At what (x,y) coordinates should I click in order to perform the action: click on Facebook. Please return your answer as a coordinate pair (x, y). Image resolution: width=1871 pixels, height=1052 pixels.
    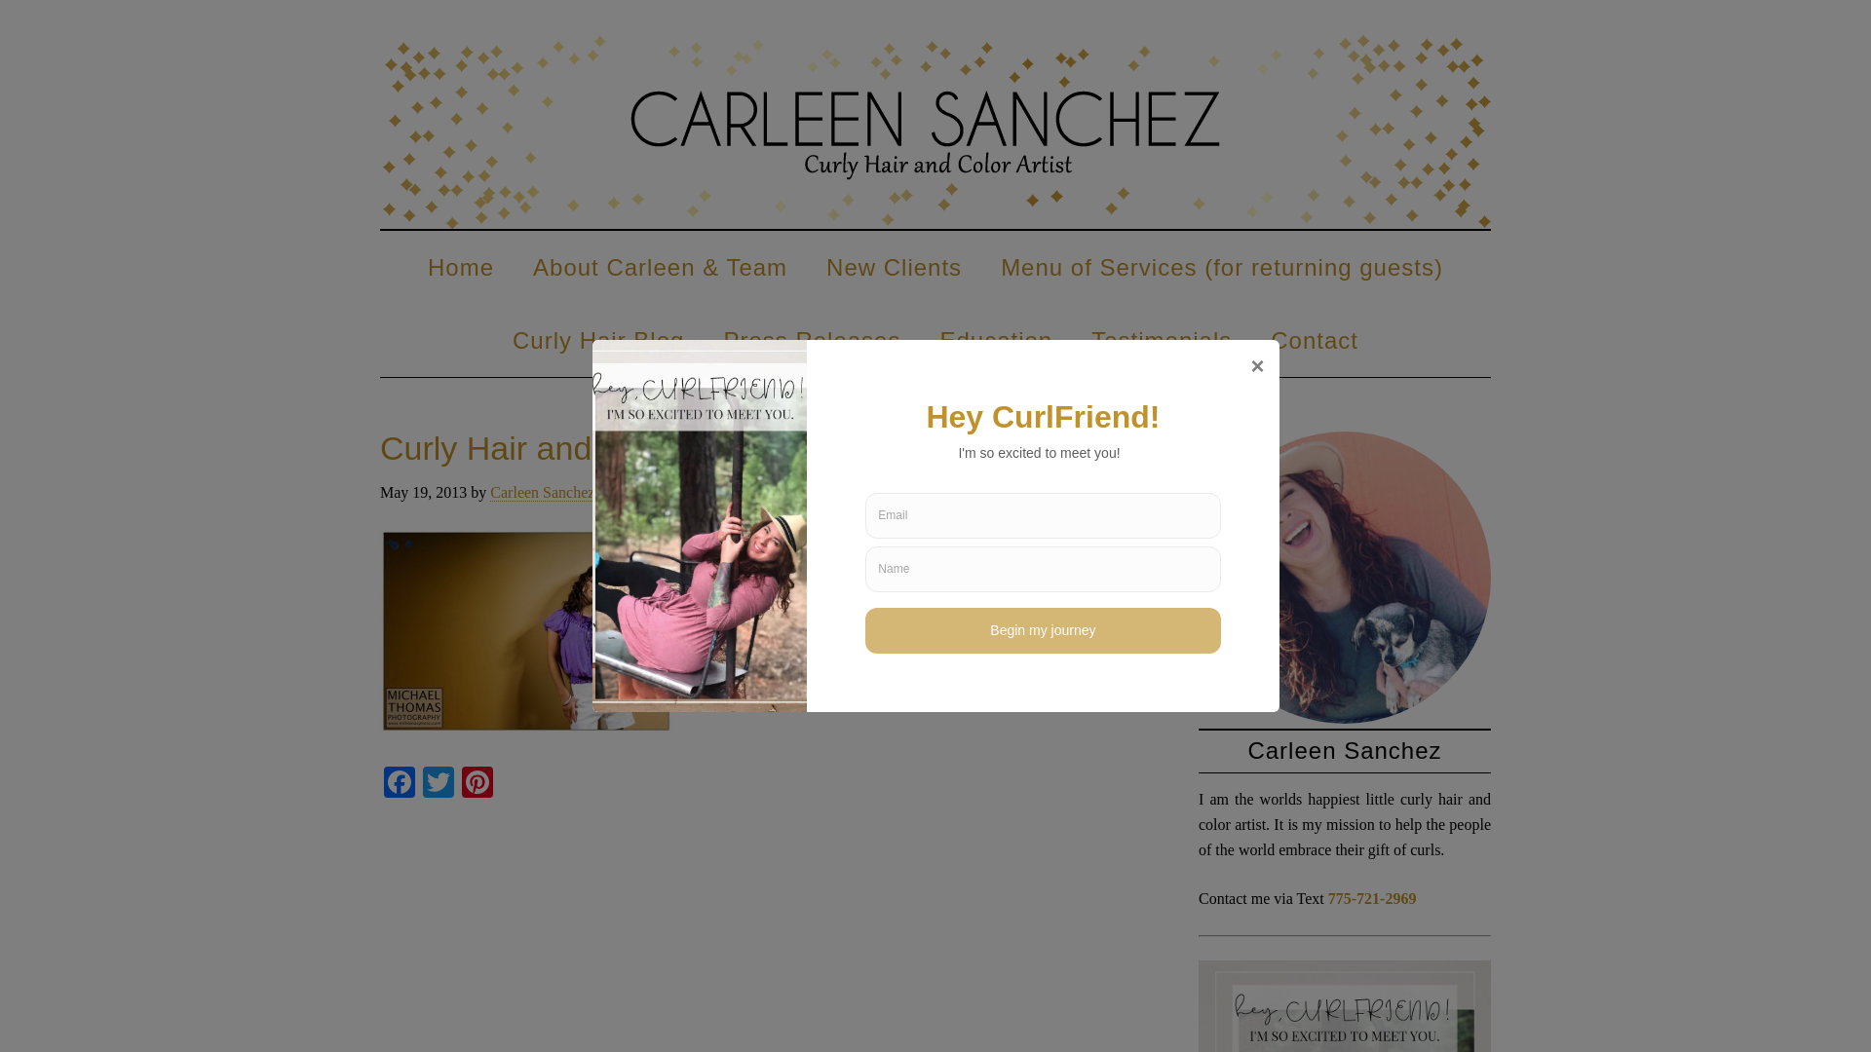
    Looking at the image, I should click on (400, 785).